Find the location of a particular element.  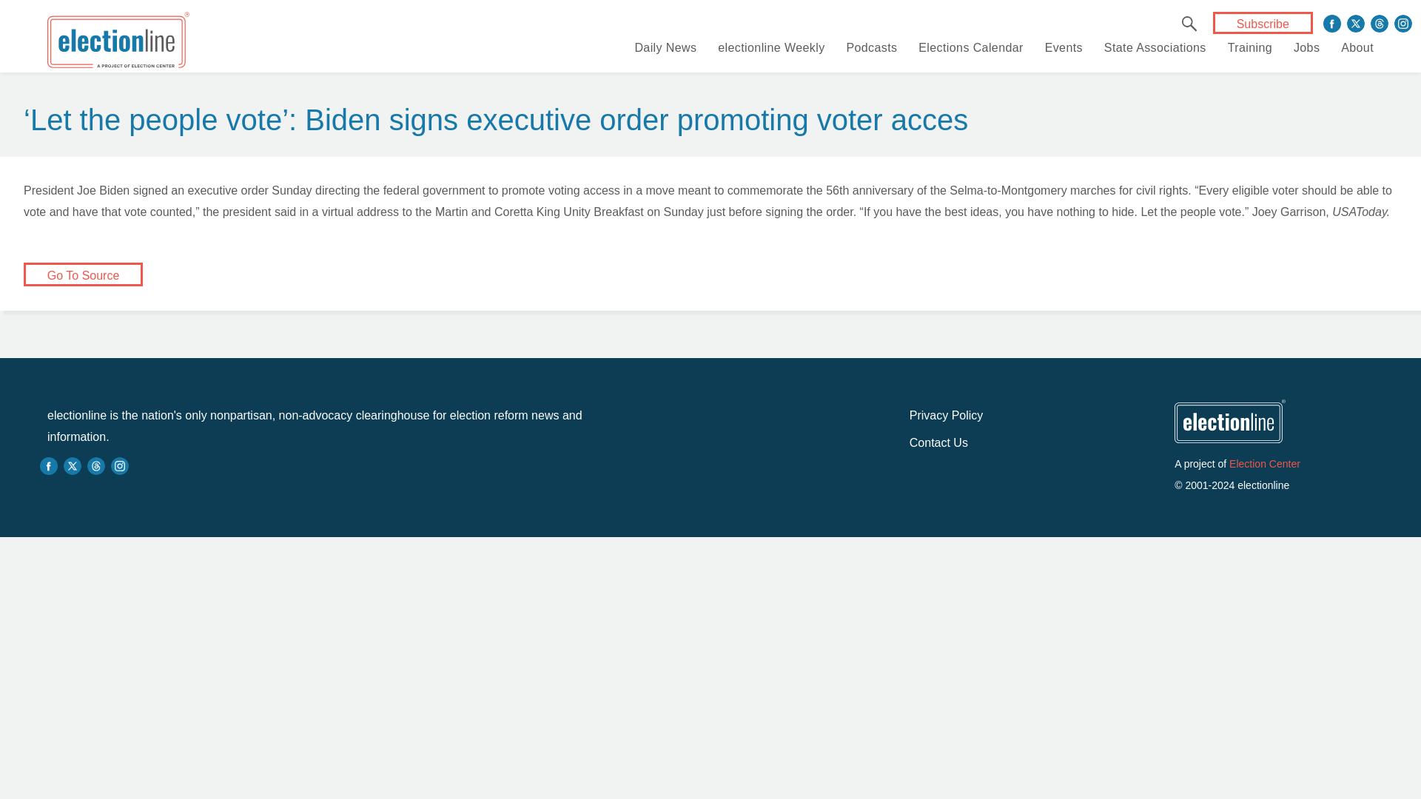

Events is located at coordinates (1064, 47).